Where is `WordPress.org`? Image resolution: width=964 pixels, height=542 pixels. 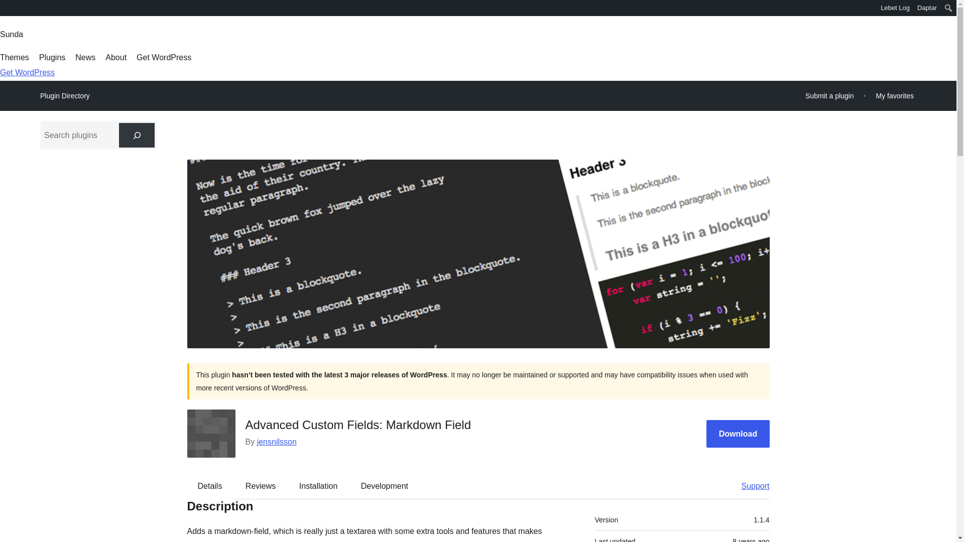
WordPress.org is located at coordinates (7, 7).